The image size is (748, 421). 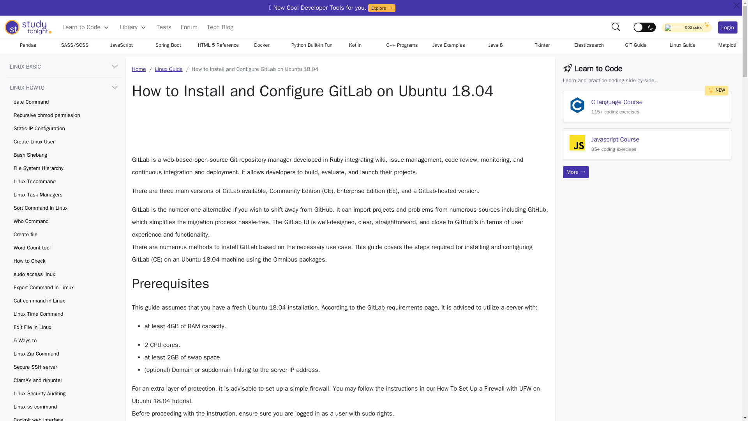 I want to click on Tkinter, so click(x=542, y=45).